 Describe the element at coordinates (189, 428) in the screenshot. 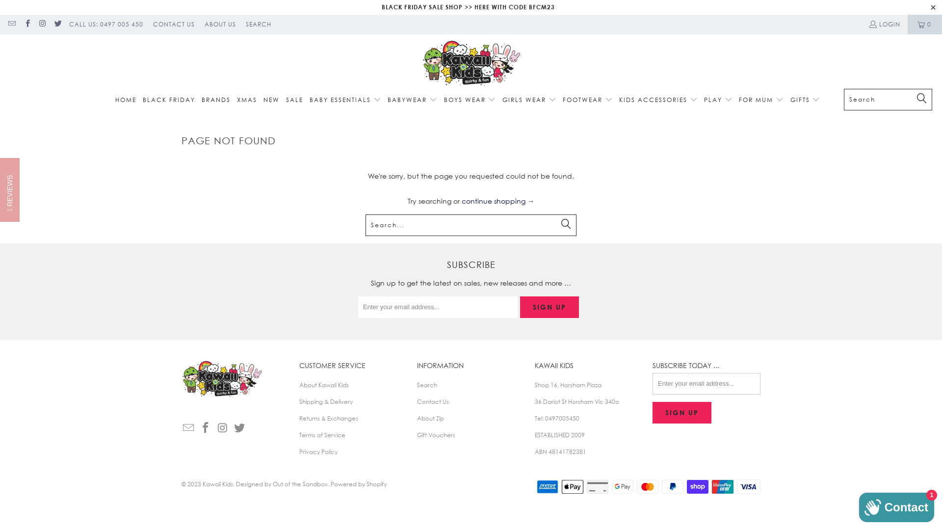

I see `Email Kawaii Kids` at that location.